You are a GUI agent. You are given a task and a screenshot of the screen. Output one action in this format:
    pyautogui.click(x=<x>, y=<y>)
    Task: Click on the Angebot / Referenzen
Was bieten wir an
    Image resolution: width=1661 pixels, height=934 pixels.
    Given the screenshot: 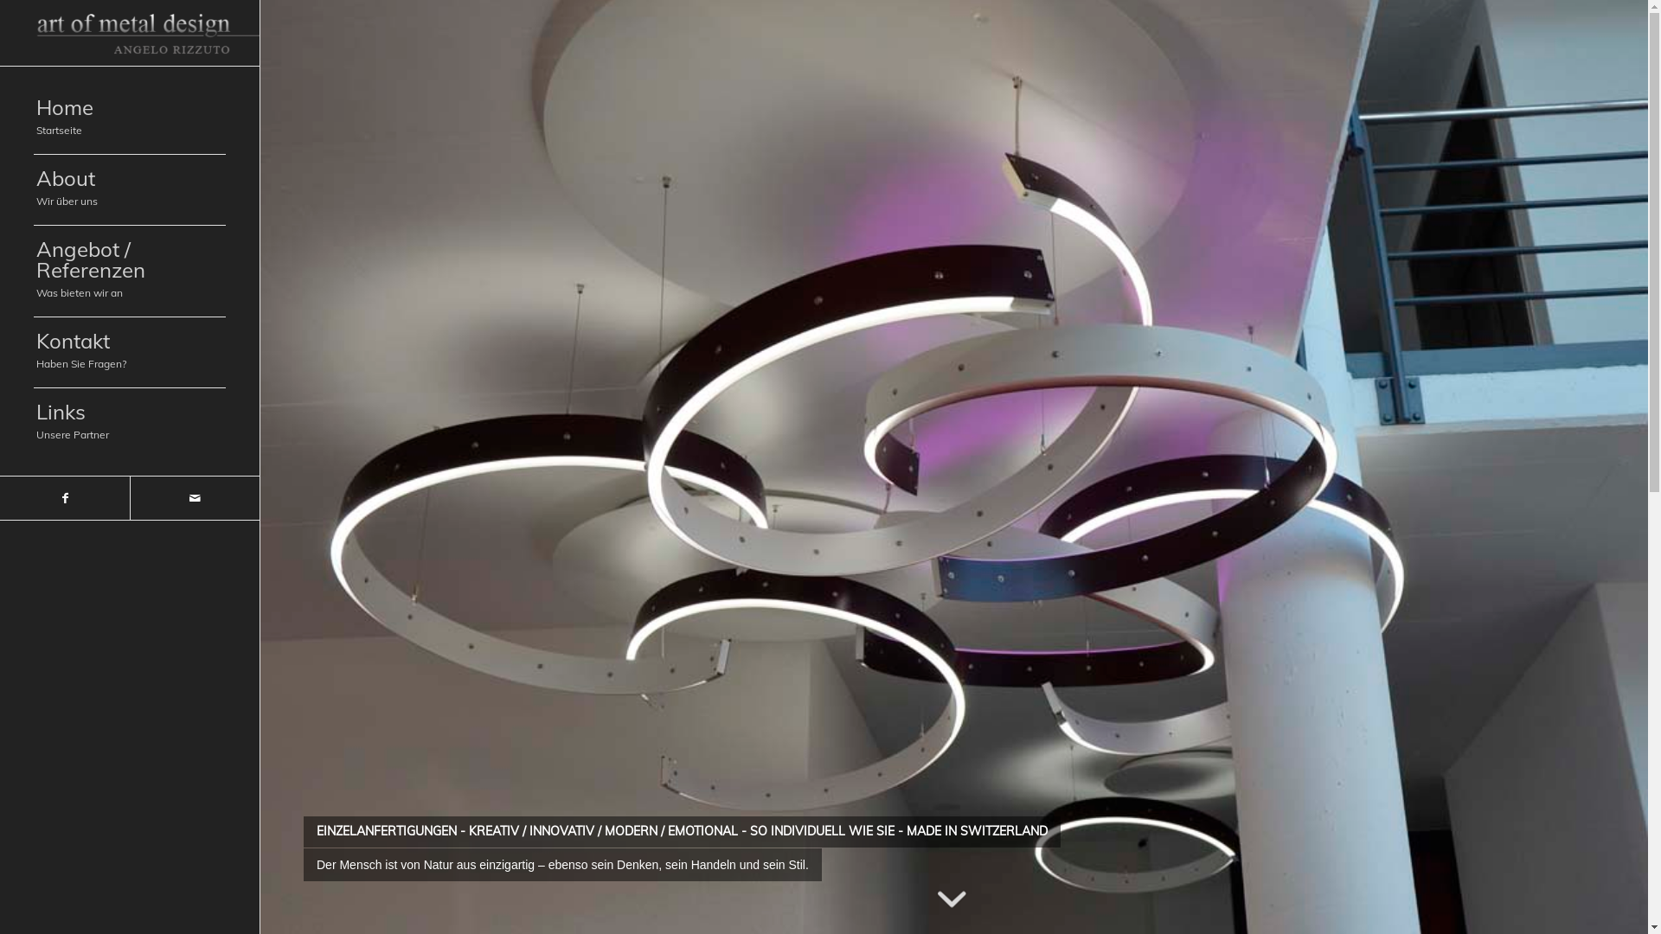 What is the action you would take?
    pyautogui.click(x=130, y=272)
    